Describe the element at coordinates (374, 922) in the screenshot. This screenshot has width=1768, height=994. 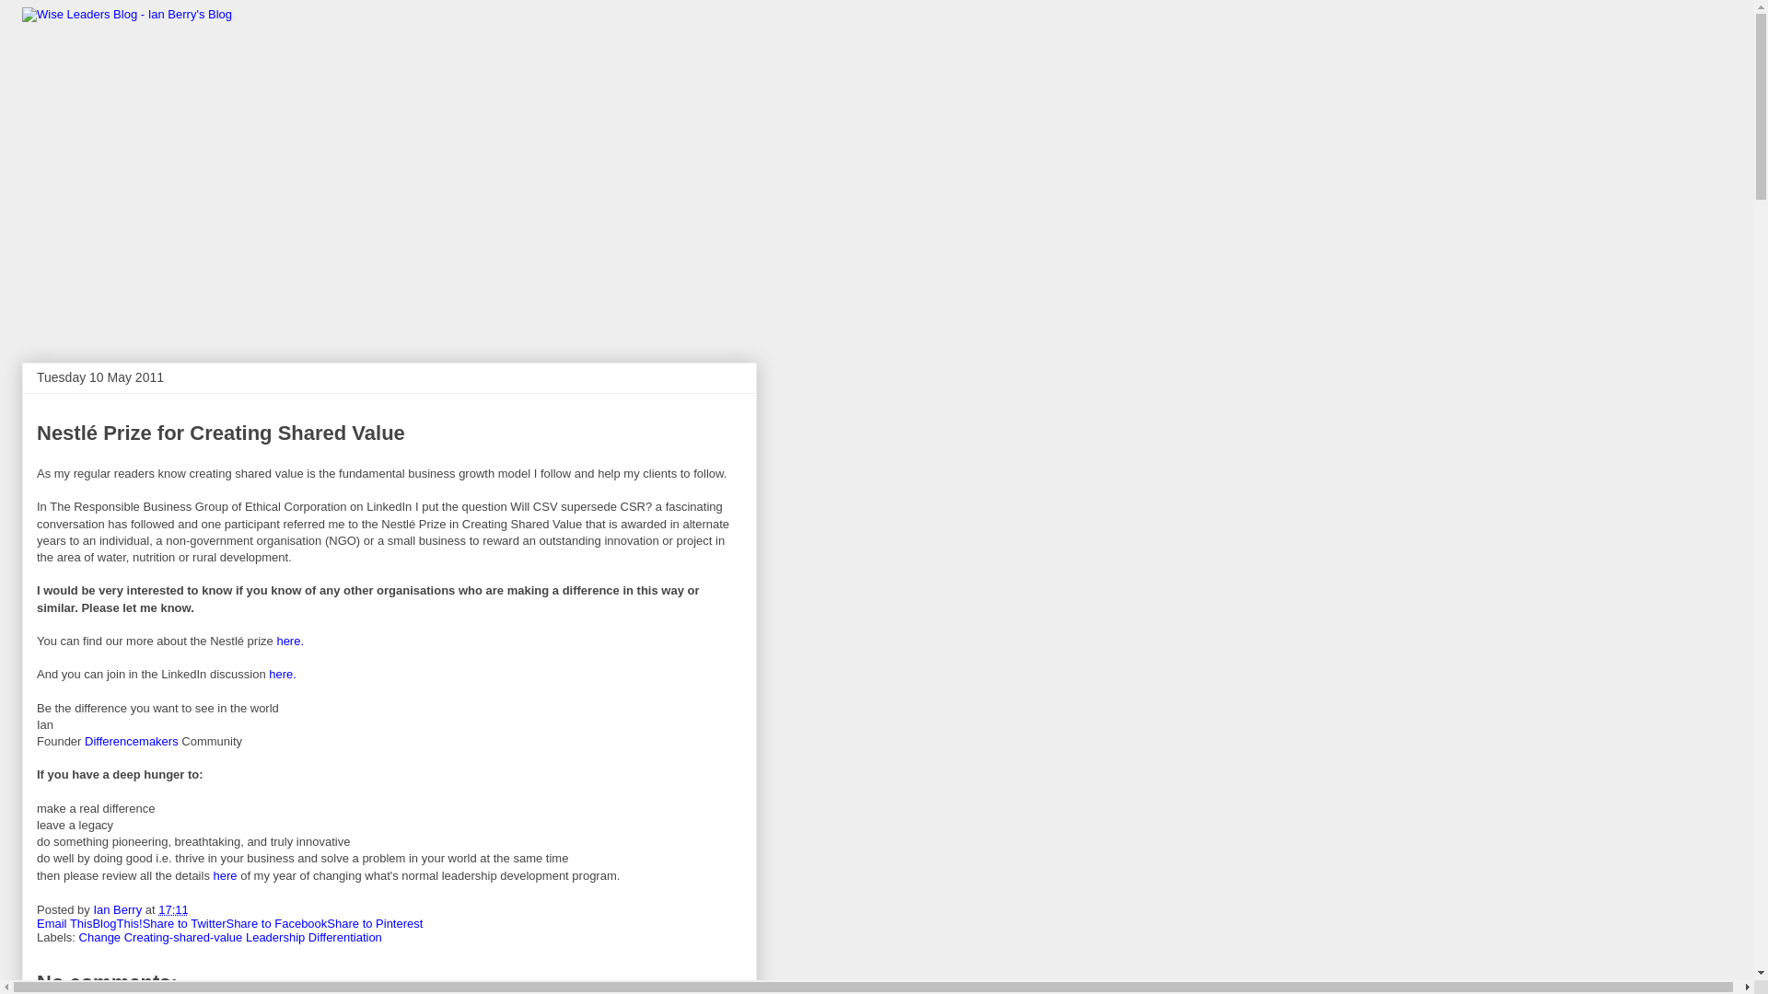
I see `Share to Pinterest` at that location.